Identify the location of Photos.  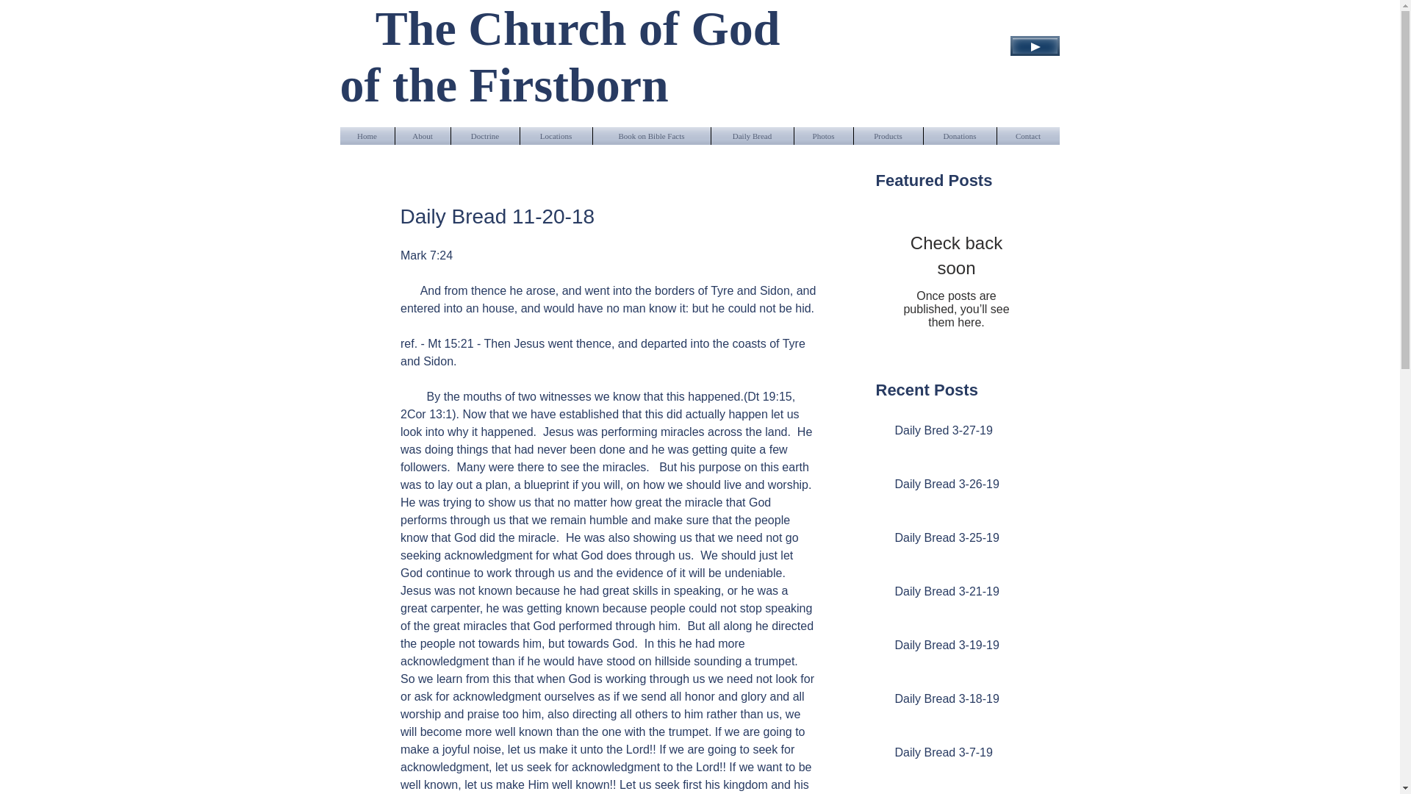
(822, 135).